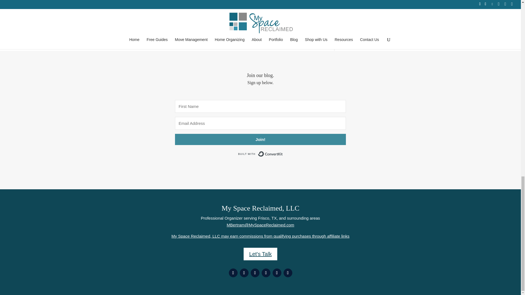 This screenshot has width=525, height=295. Describe the element at coordinates (288, 273) in the screenshot. I see `Follow on LinkedIn` at that location.